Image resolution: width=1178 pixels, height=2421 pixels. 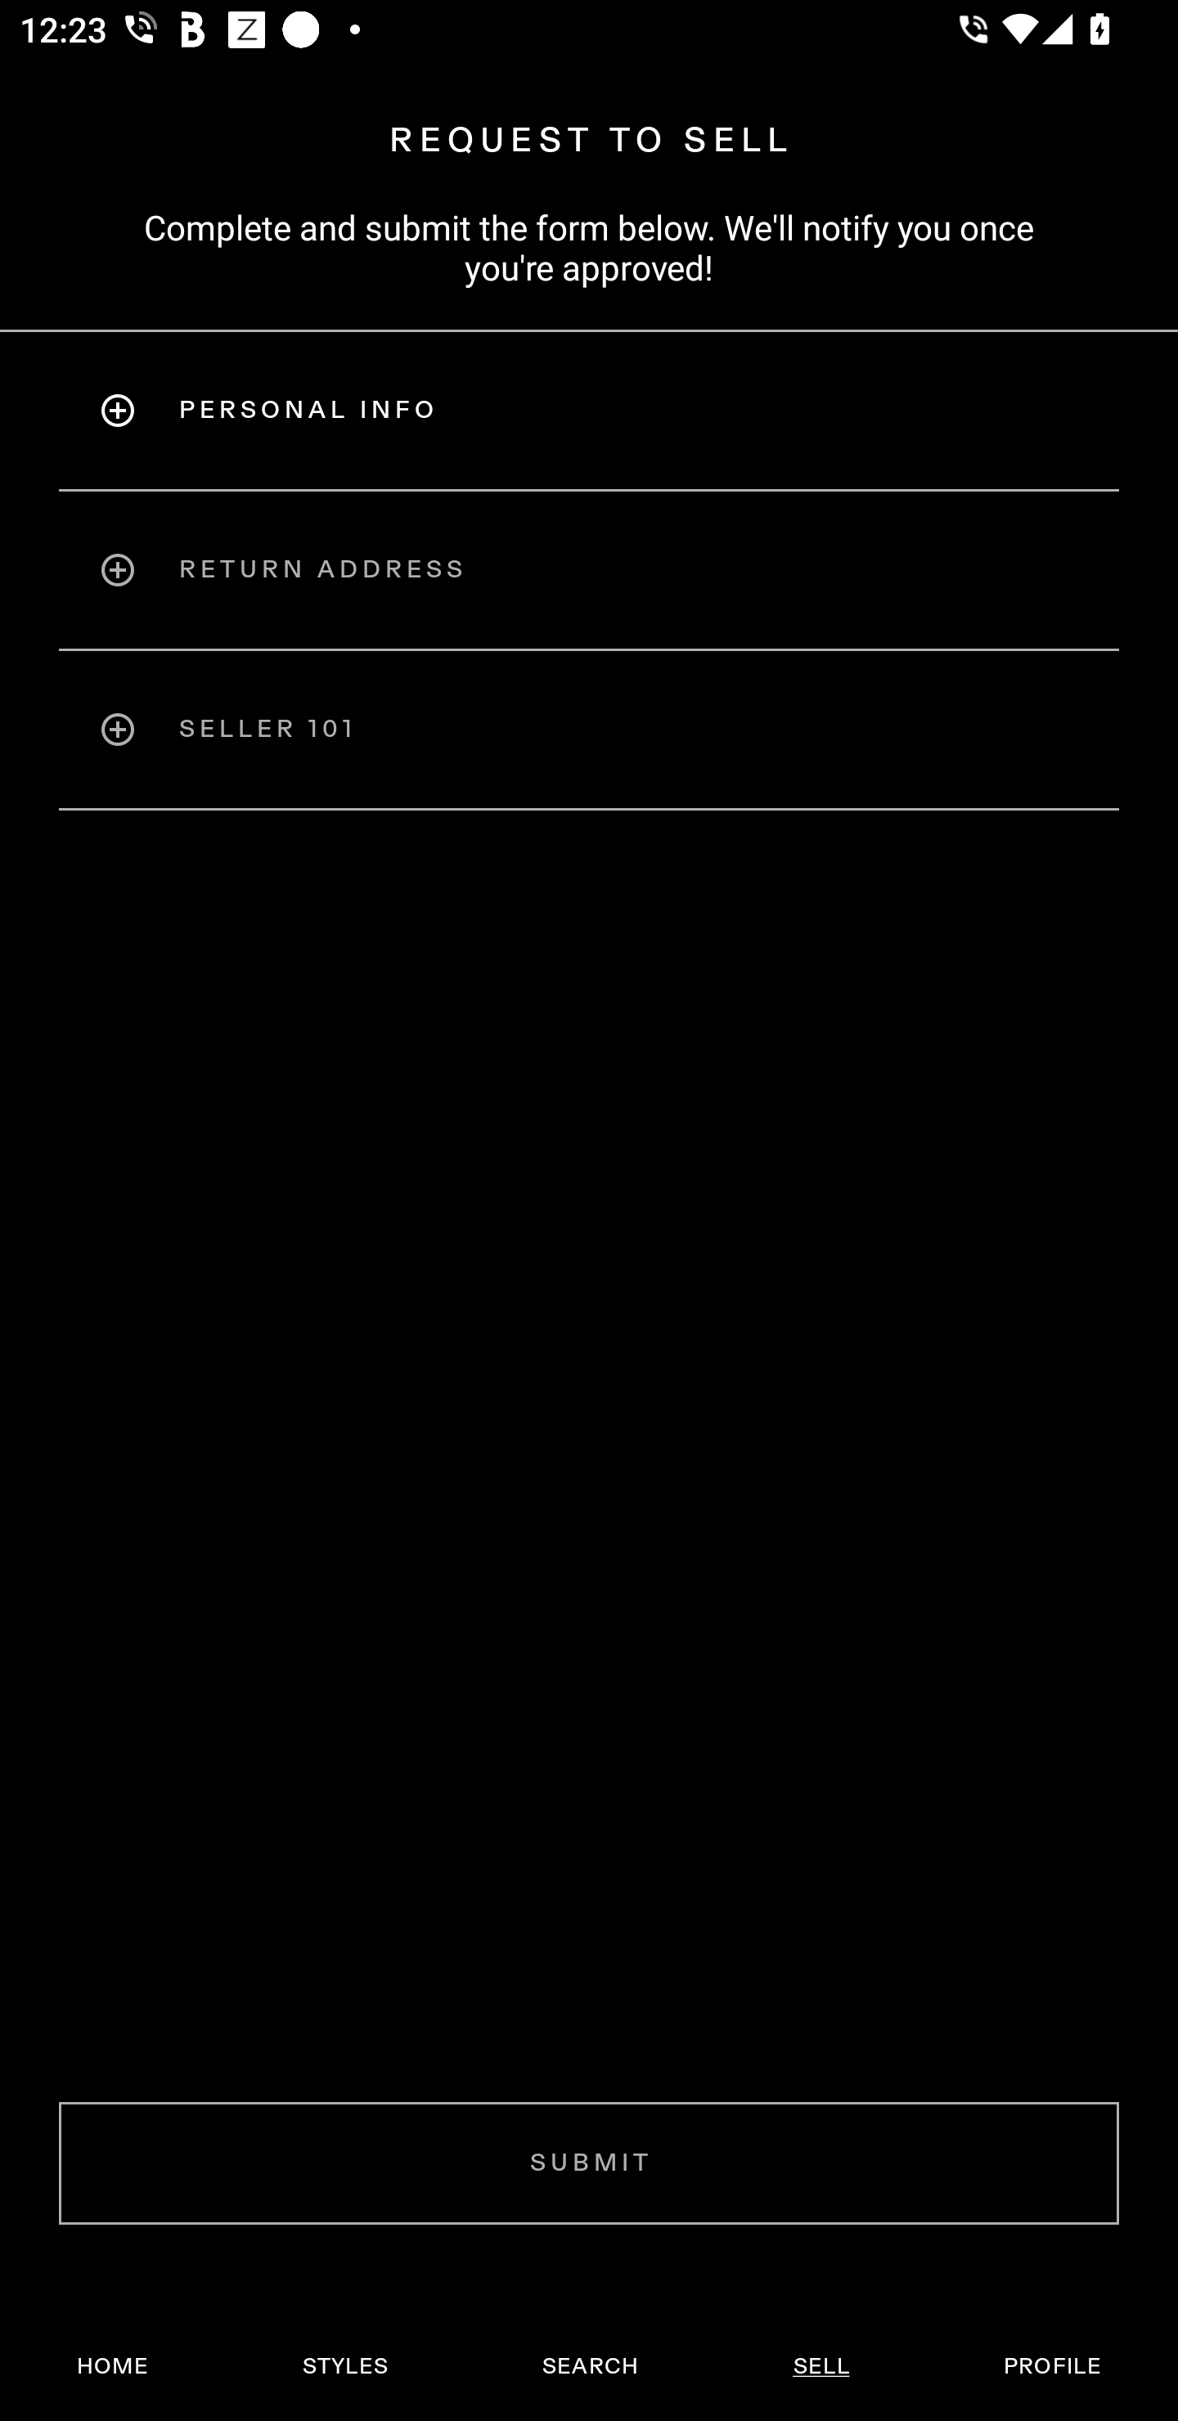 What do you see at coordinates (589, 2163) in the screenshot?
I see `SUBMIT` at bounding box center [589, 2163].